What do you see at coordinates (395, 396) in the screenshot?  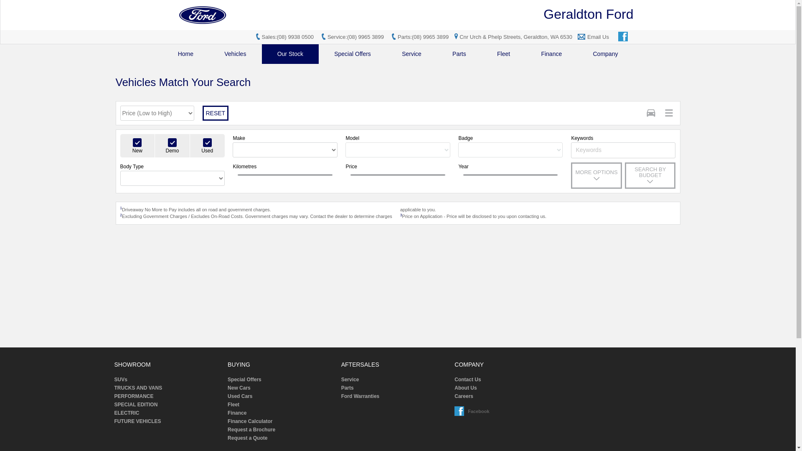 I see `Ford Warranties` at bounding box center [395, 396].